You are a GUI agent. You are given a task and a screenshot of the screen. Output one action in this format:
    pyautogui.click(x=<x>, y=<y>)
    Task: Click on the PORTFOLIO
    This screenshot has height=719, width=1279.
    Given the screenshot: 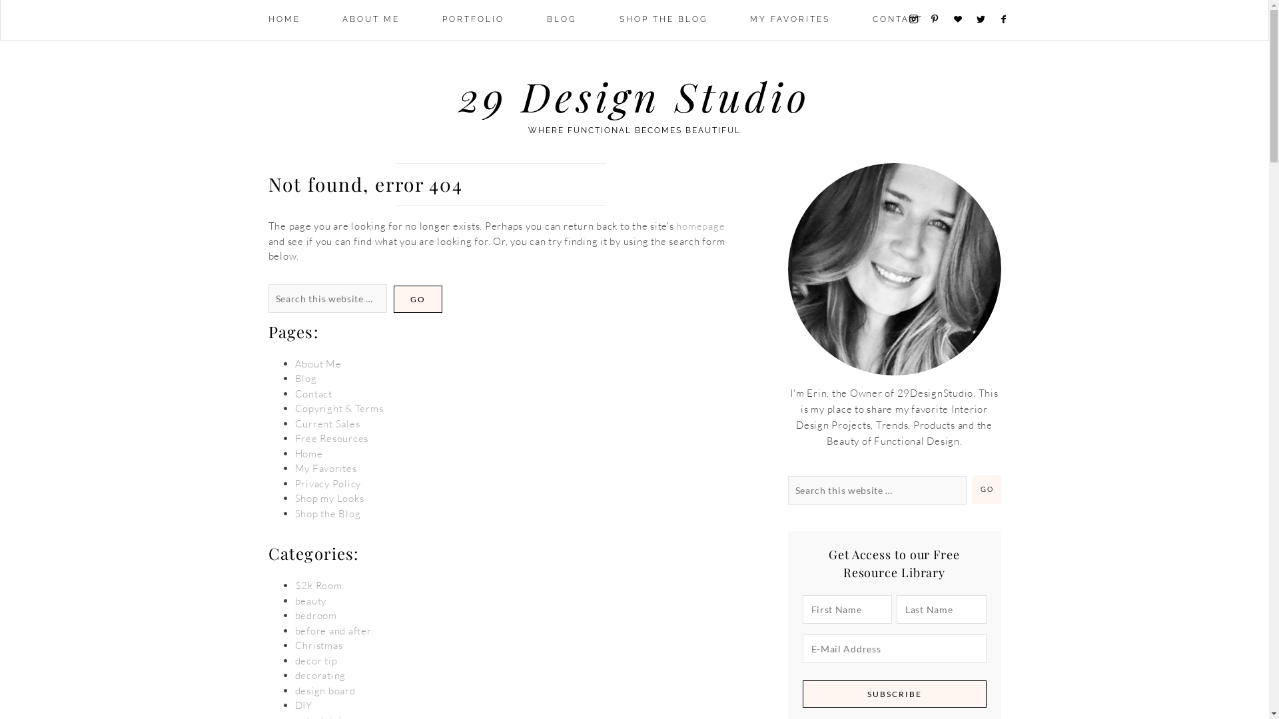 What is the action you would take?
    pyautogui.click(x=473, y=20)
    